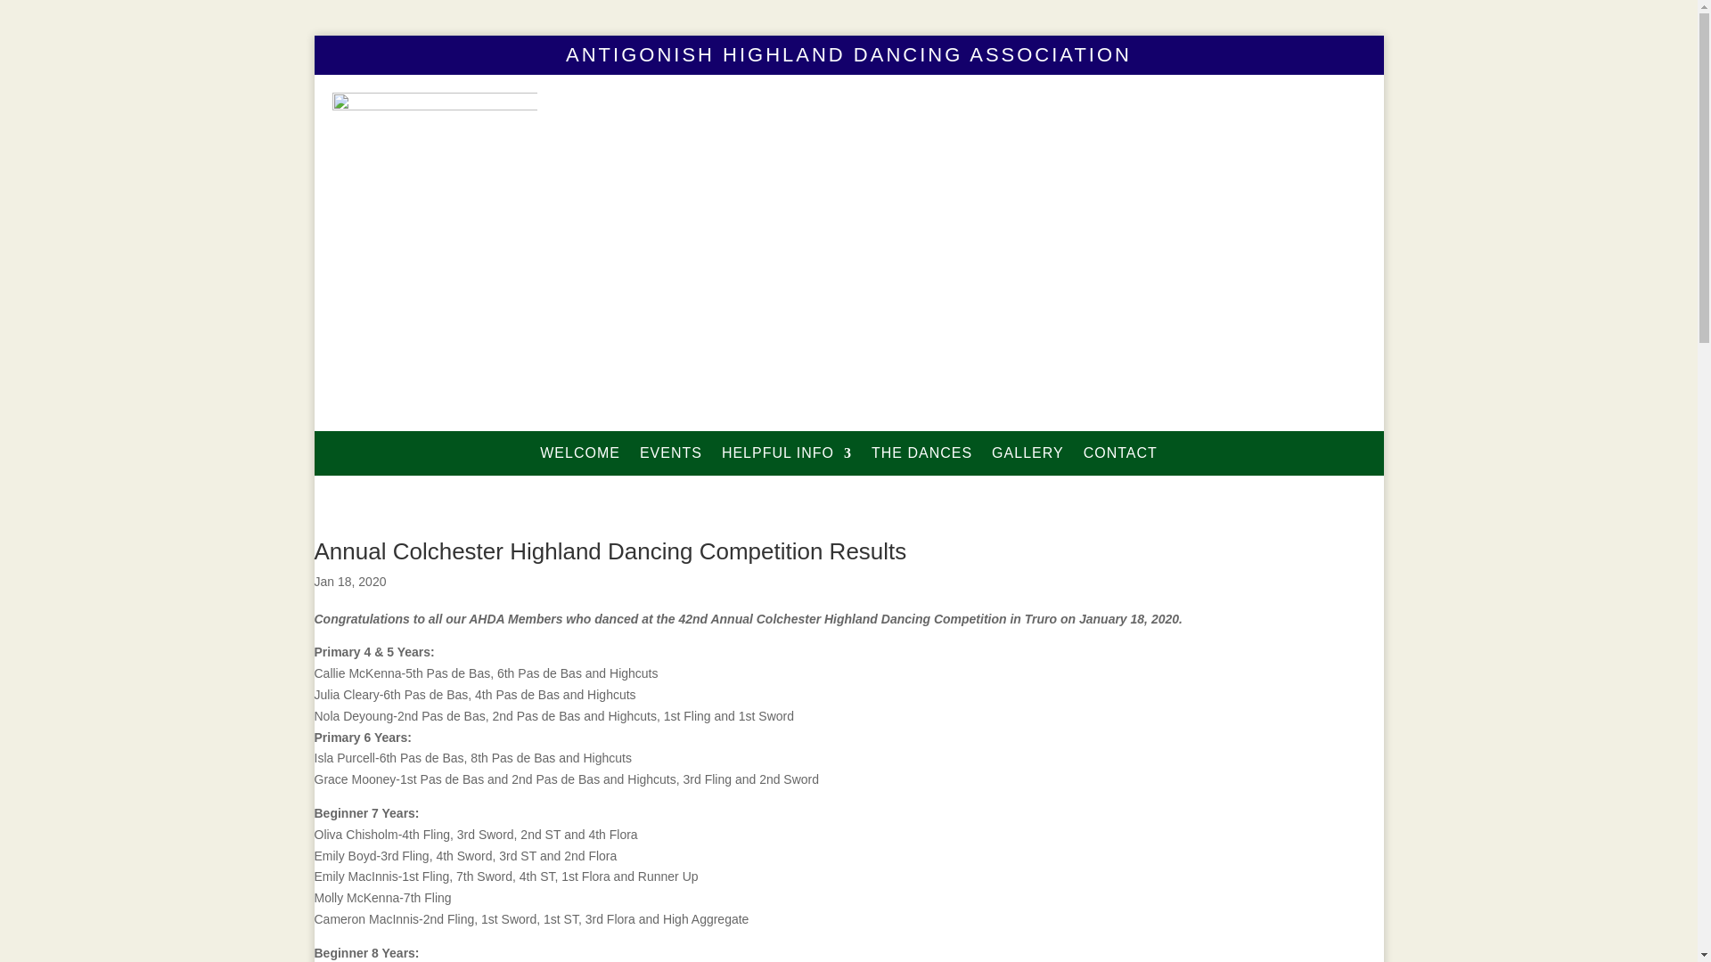 Image resolution: width=1711 pixels, height=962 pixels. Describe the element at coordinates (921, 457) in the screenshot. I see `THE DANCES` at that location.